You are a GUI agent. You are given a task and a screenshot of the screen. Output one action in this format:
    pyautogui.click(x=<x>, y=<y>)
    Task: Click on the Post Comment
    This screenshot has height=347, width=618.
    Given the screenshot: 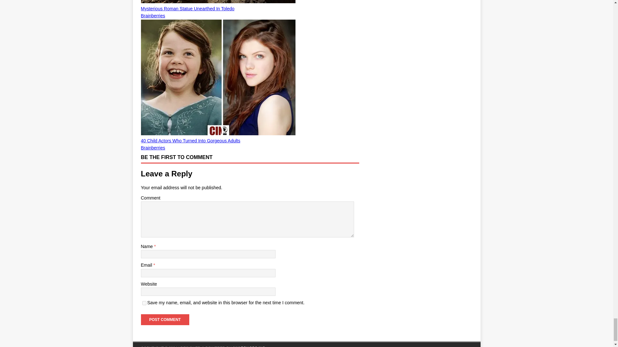 What is the action you would take?
    pyautogui.click(x=165, y=319)
    